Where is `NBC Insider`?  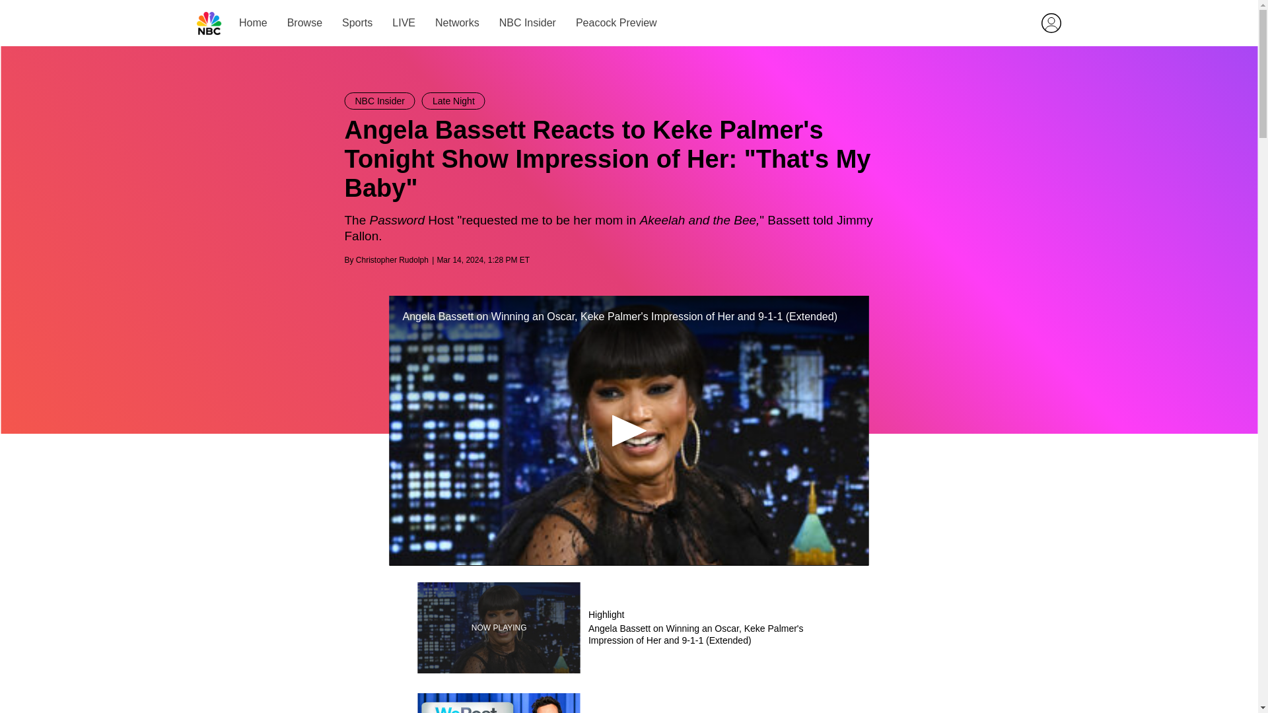
NBC Insider is located at coordinates (616, 22).